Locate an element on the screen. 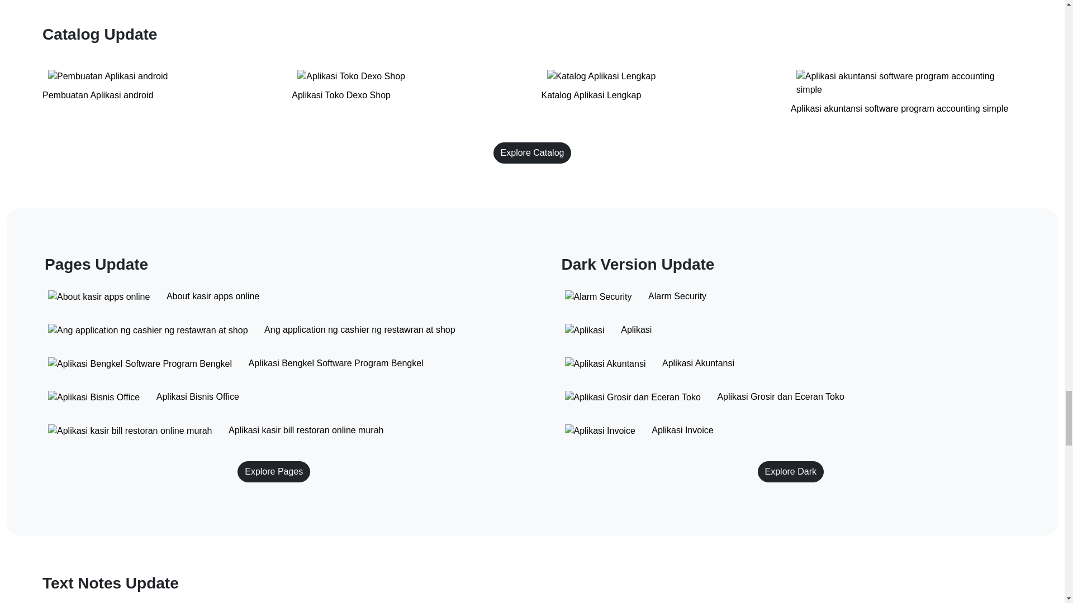 The width and height of the screenshot is (1073, 603). About kasir apps online is located at coordinates (274, 297).